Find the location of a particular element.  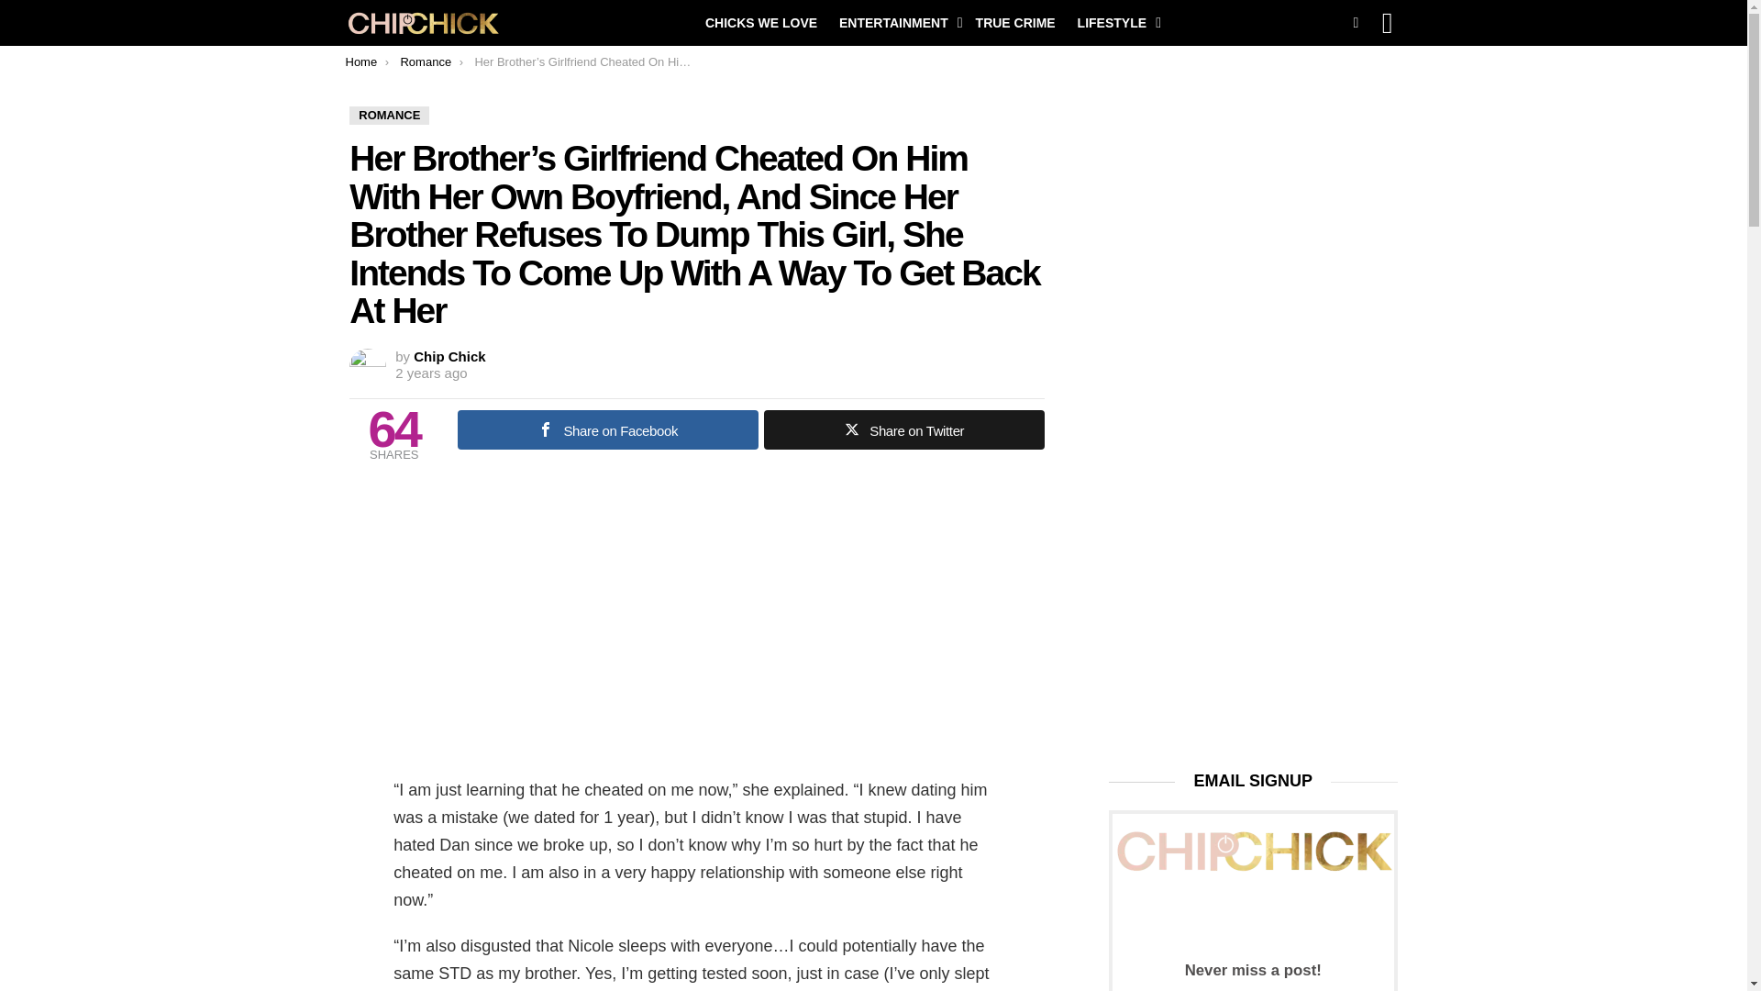

ROMANCE is located at coordinates (389, 116).